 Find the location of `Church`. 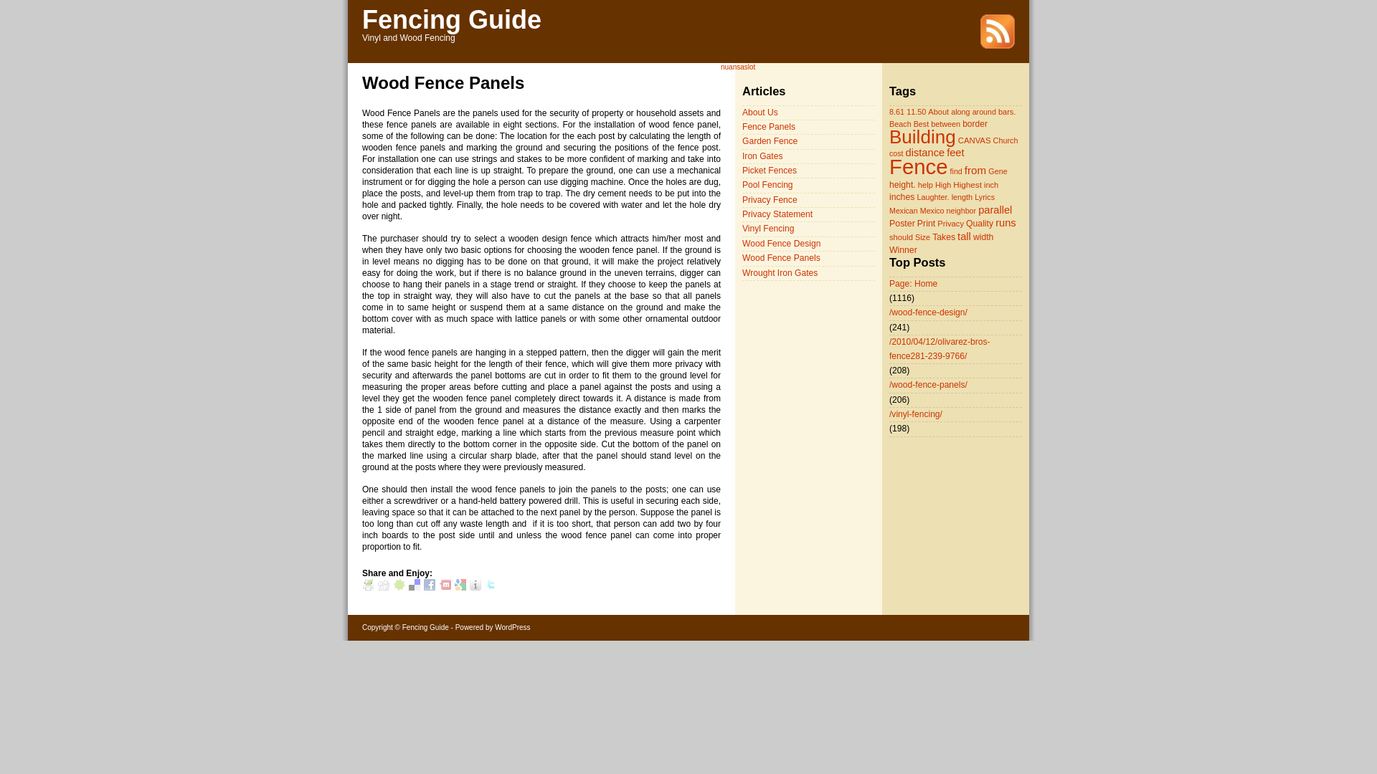

Church is located at coordinates (1005, 140).